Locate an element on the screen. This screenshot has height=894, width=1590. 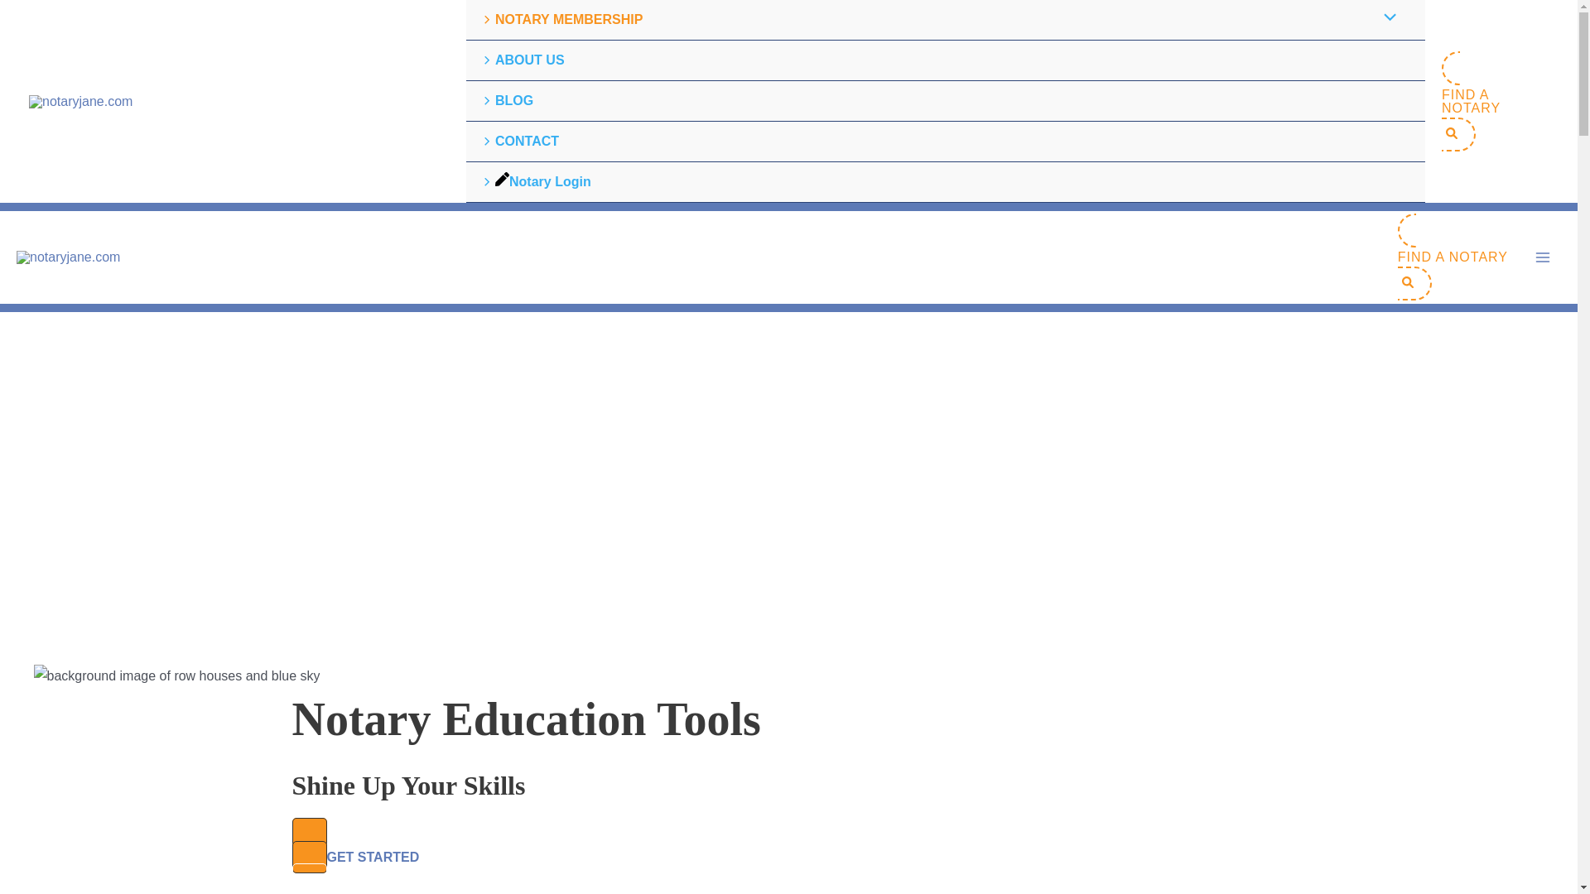
Notary Login is located at coordinates (945, 182).